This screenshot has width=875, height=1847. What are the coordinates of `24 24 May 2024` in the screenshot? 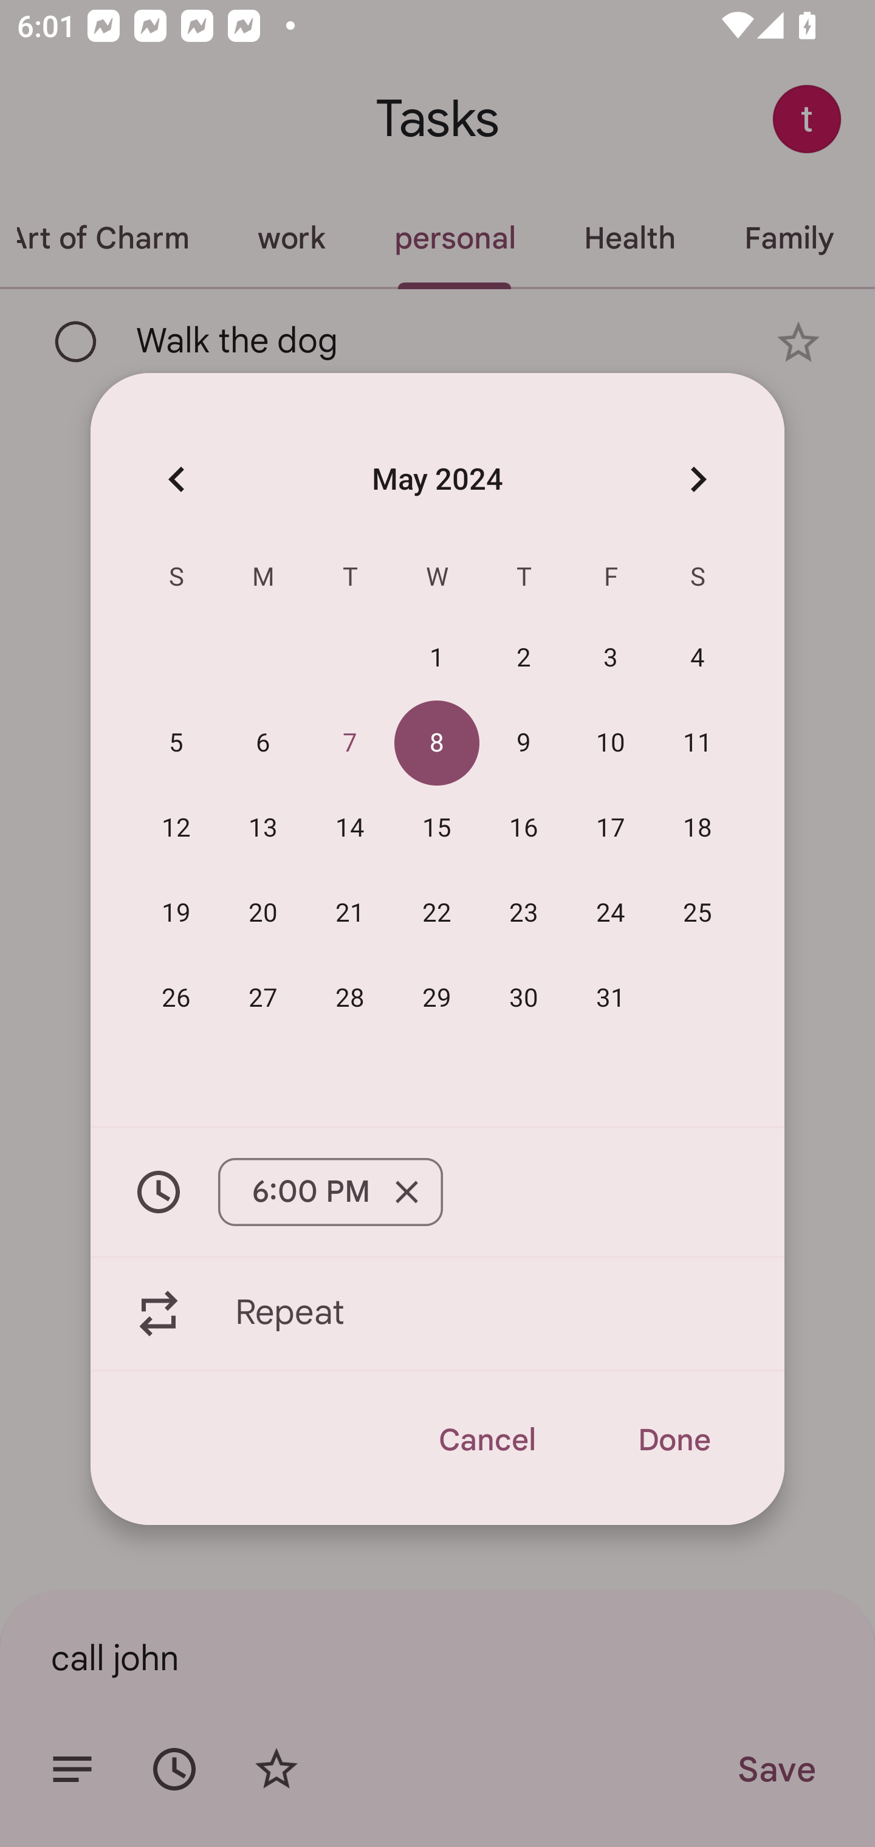 It's located at (611, 912).